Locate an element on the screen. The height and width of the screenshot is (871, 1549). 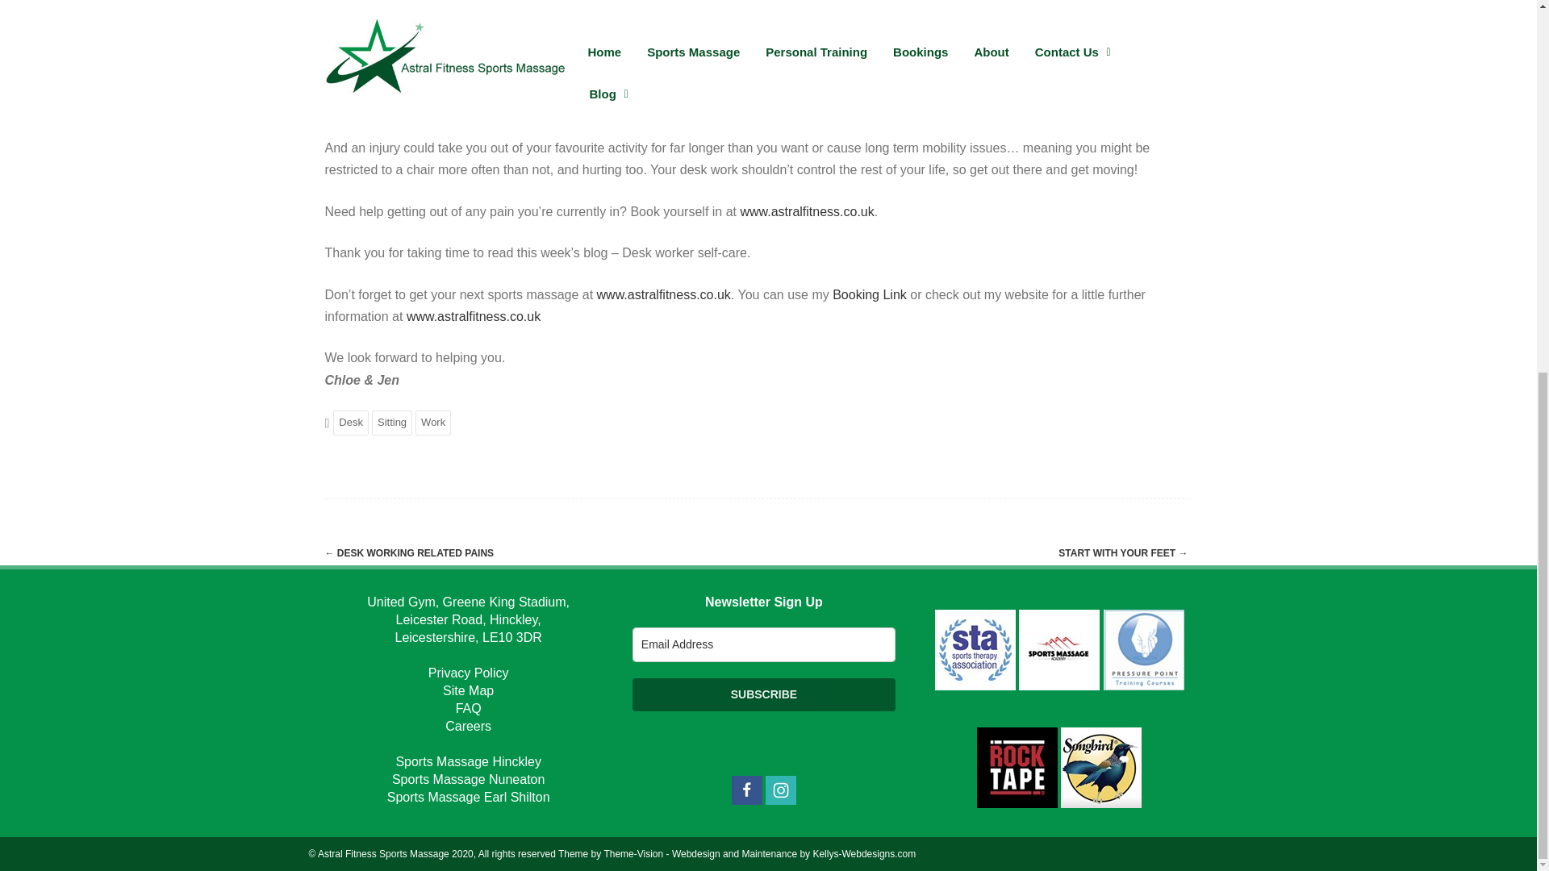
Desk is located at coordinates (350, 422).